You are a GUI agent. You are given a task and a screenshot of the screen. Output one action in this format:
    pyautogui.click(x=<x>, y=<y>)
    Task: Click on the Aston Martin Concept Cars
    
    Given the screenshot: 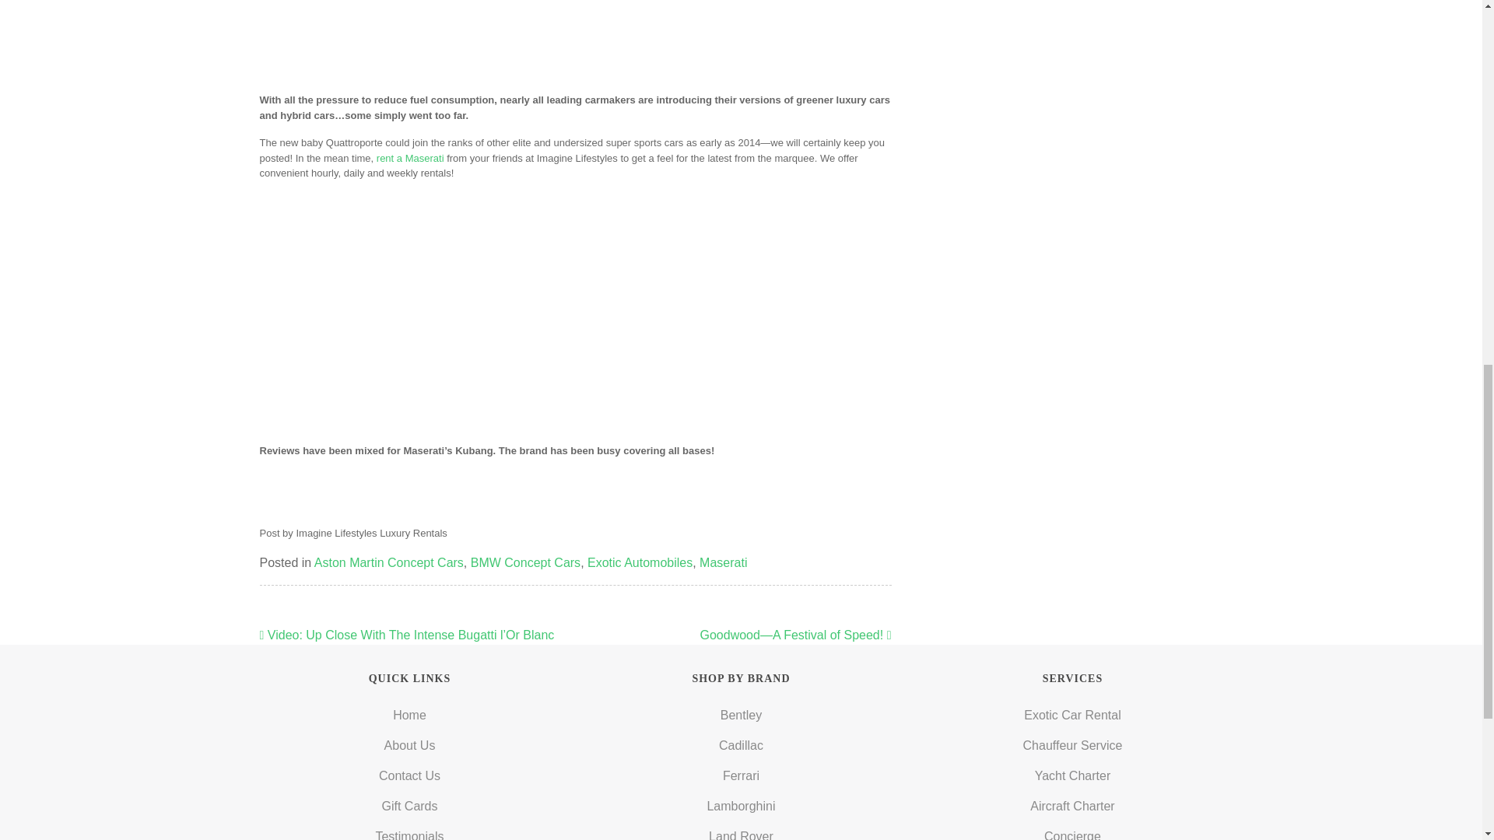 What is the action you would take?
    pyautogui.click(x=388, y=562)
    